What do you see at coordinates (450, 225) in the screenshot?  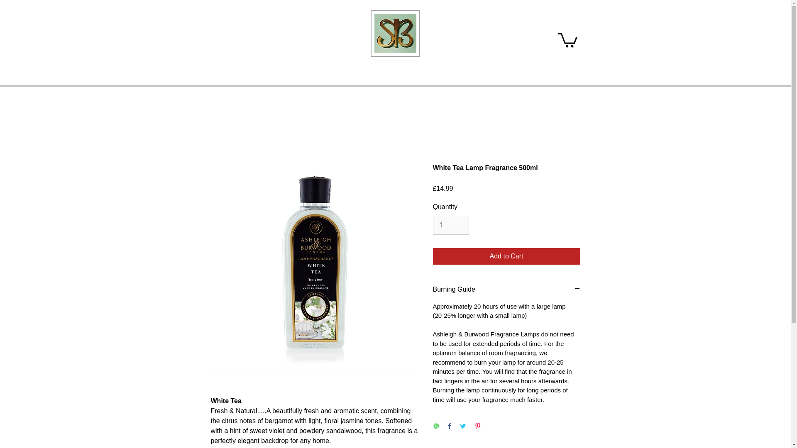 I see `1` at bounding box center [450, 225].